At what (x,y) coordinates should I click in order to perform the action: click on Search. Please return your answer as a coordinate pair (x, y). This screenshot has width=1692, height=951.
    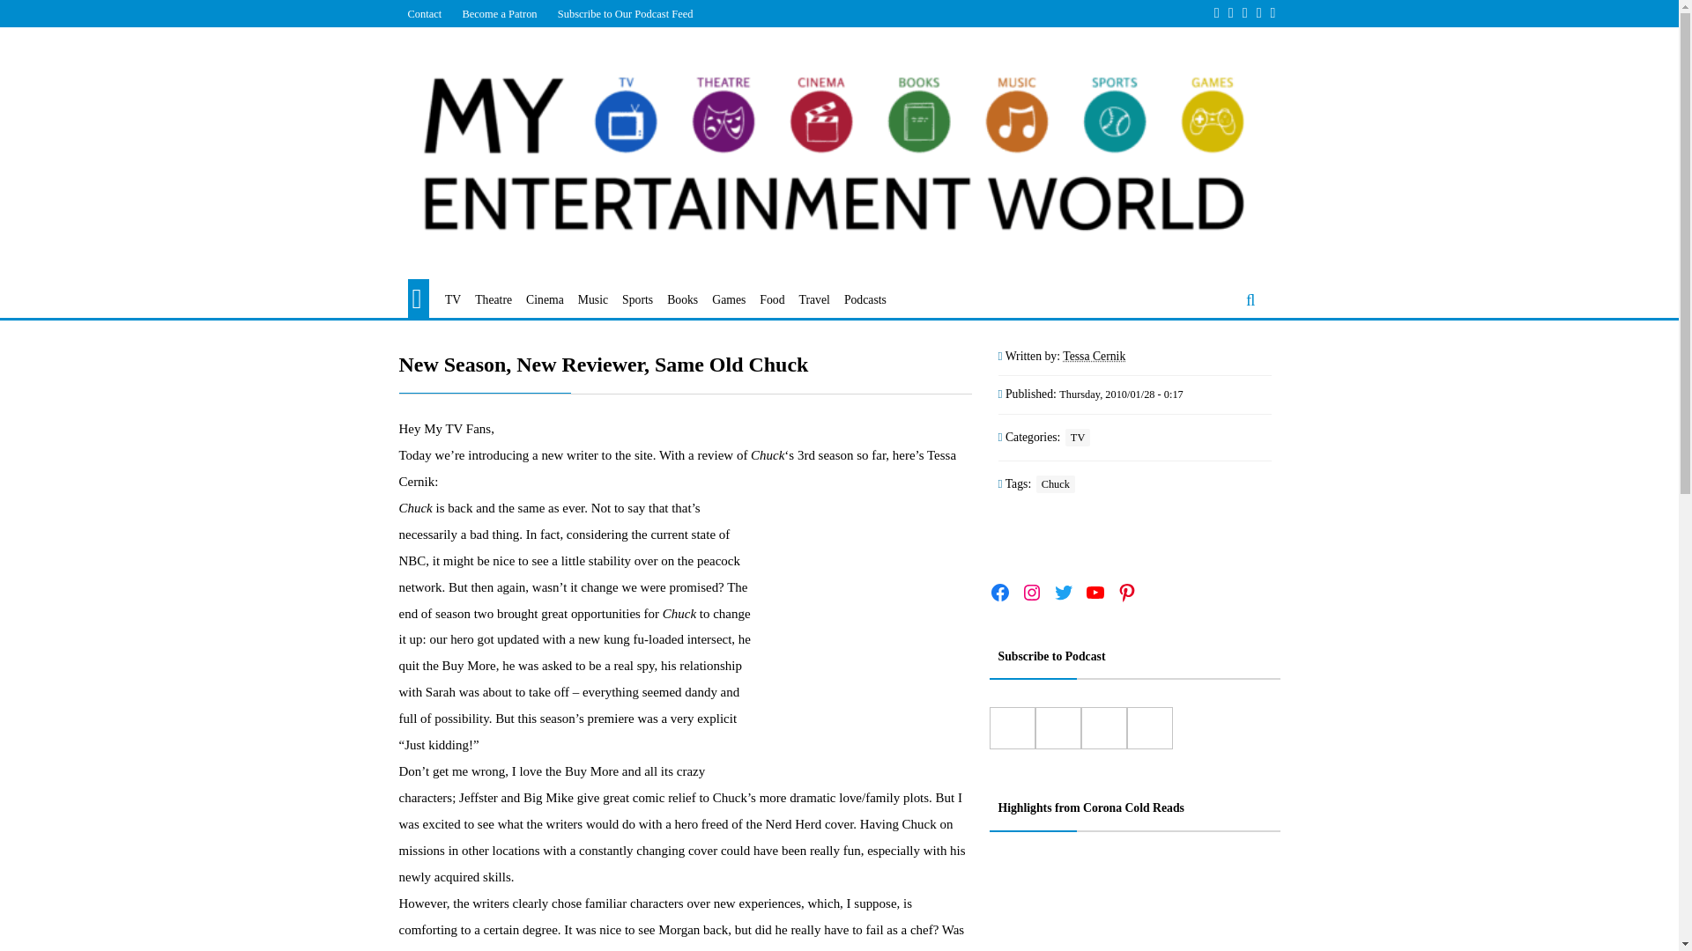
    Looking at the image, I should click on (198, 32).